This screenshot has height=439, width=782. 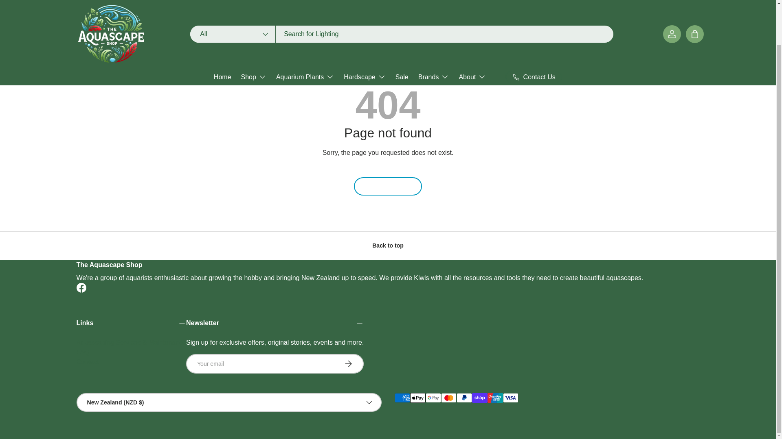 I want to click on The Aquascape Shop on Facebook, so click(x=81, y=288).